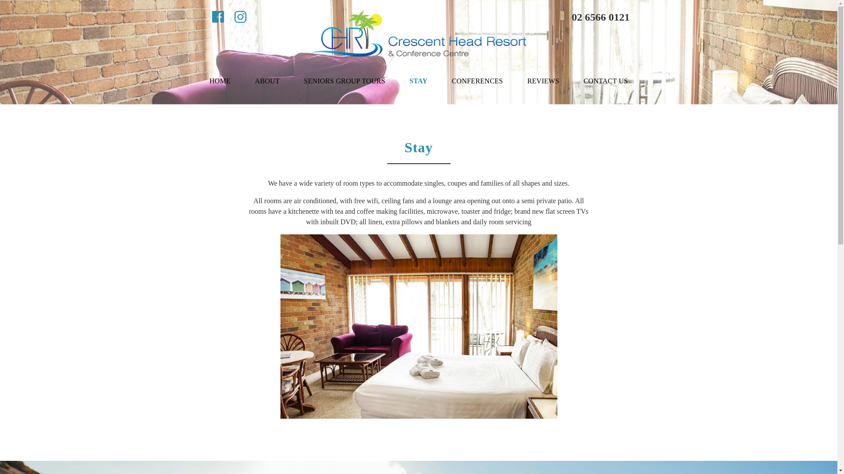 Image resolution: width=844 pixels, height=474 pixels. What do you see at coordinates (606, 81) in the screenshot?
I see `CONTACT US` at bounding box center [606, 81].